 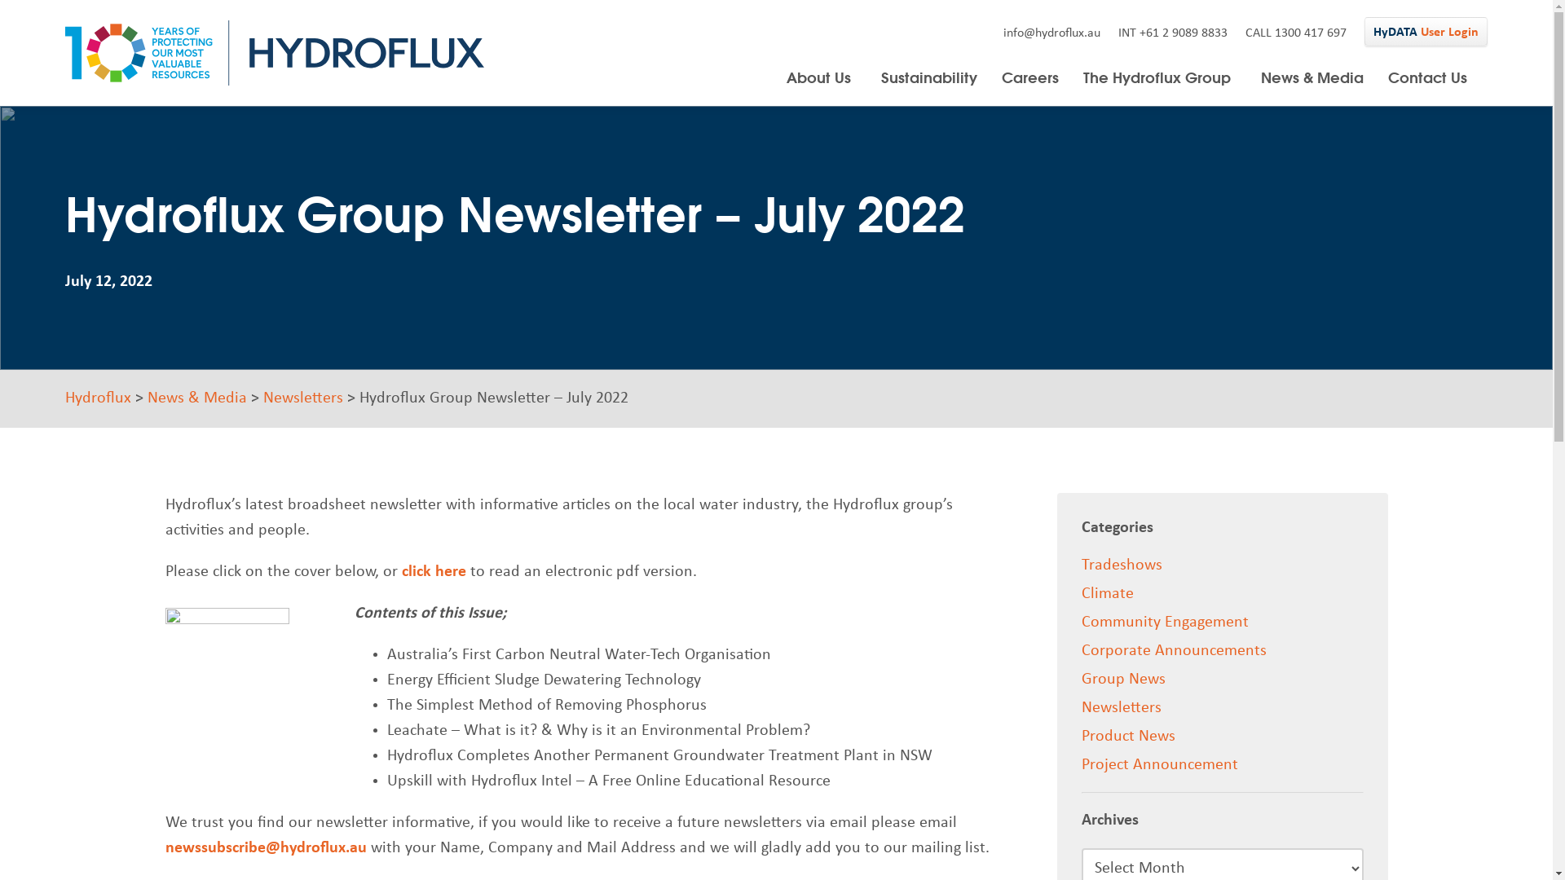 I want to click on About Us, so click(x=822, y=77).